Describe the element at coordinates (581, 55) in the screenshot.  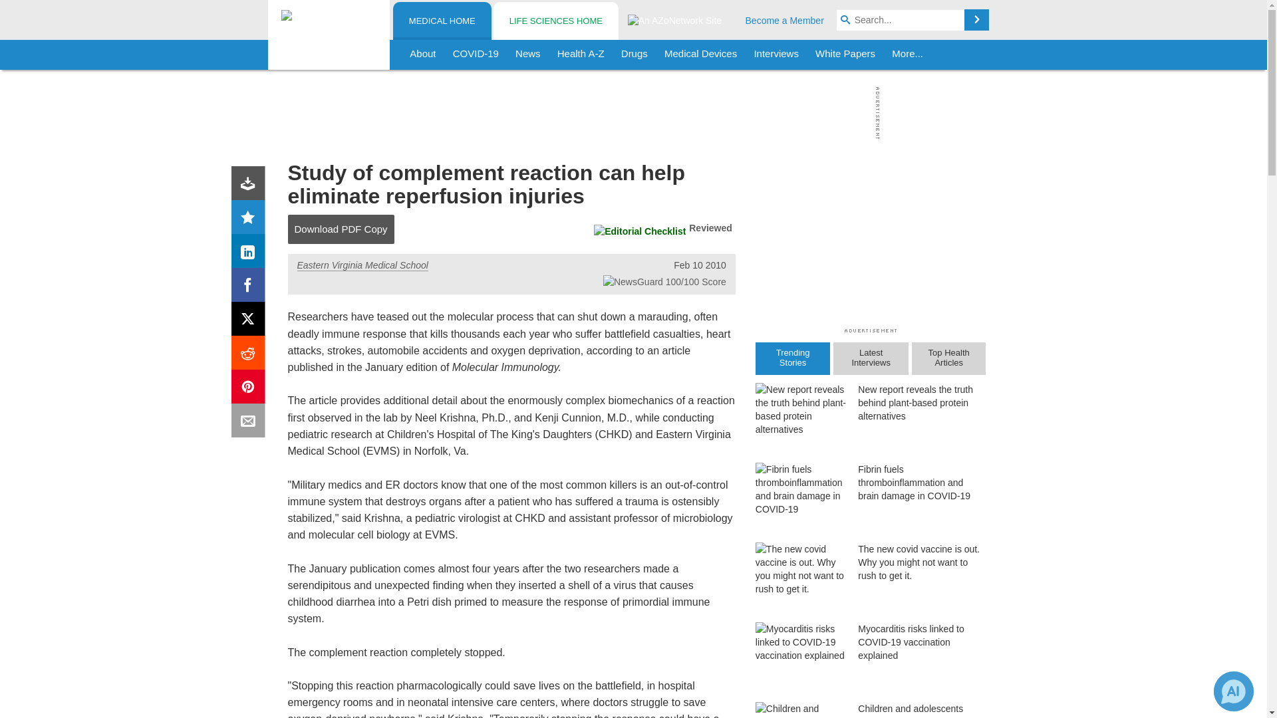
I see `Health A-Z` at that location.